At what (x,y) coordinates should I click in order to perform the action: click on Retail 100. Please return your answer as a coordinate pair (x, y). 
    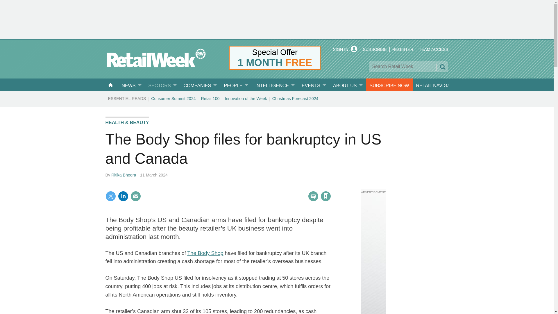
    Looking at the image, I should click on (210, 98).